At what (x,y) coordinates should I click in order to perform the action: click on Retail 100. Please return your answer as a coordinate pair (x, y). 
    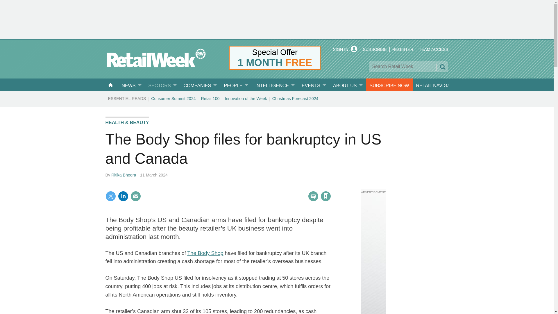
    Looking at the image, I should click on (210, 98).